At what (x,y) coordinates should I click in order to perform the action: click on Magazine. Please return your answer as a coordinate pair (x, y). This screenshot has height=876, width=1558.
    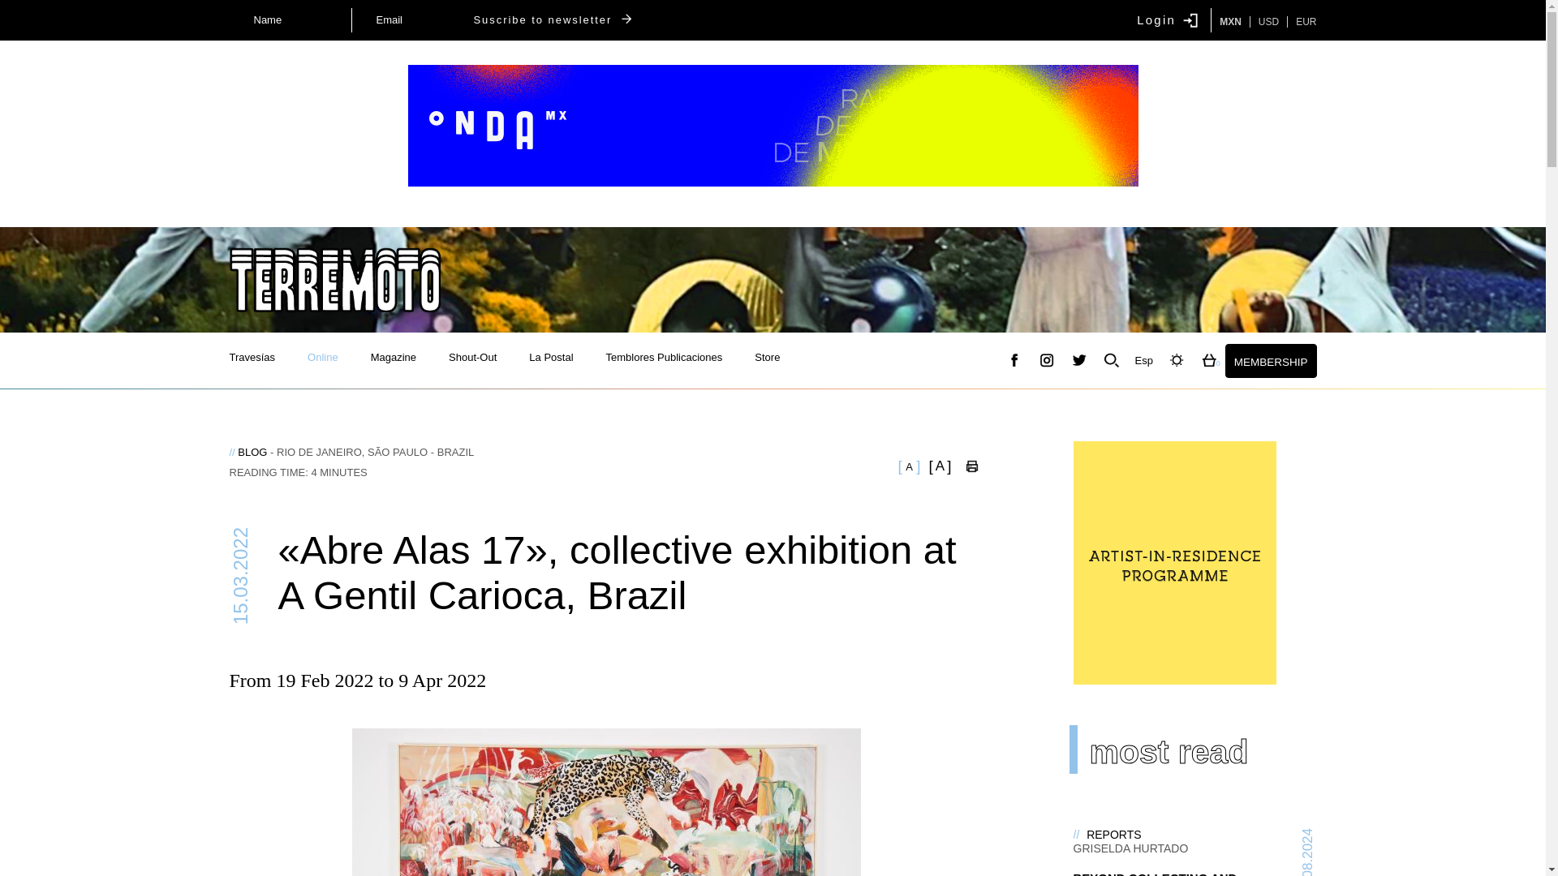
    Looking at the image, I should click on (401, 362).